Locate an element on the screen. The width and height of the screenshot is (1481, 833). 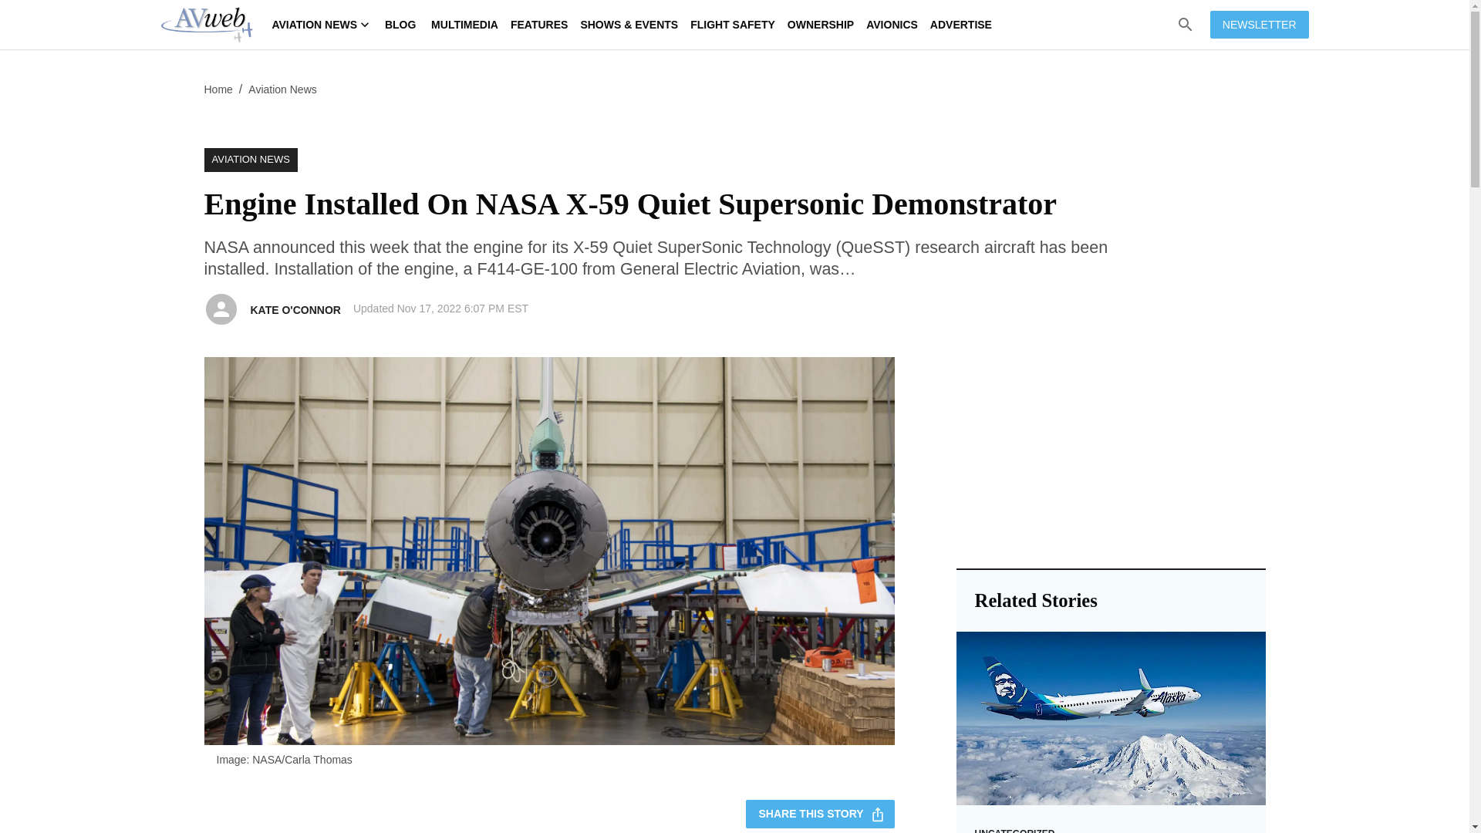
Alaska Air, Hawaiian Merger Clears One Hurdle is located at coordinates (1111, 719).